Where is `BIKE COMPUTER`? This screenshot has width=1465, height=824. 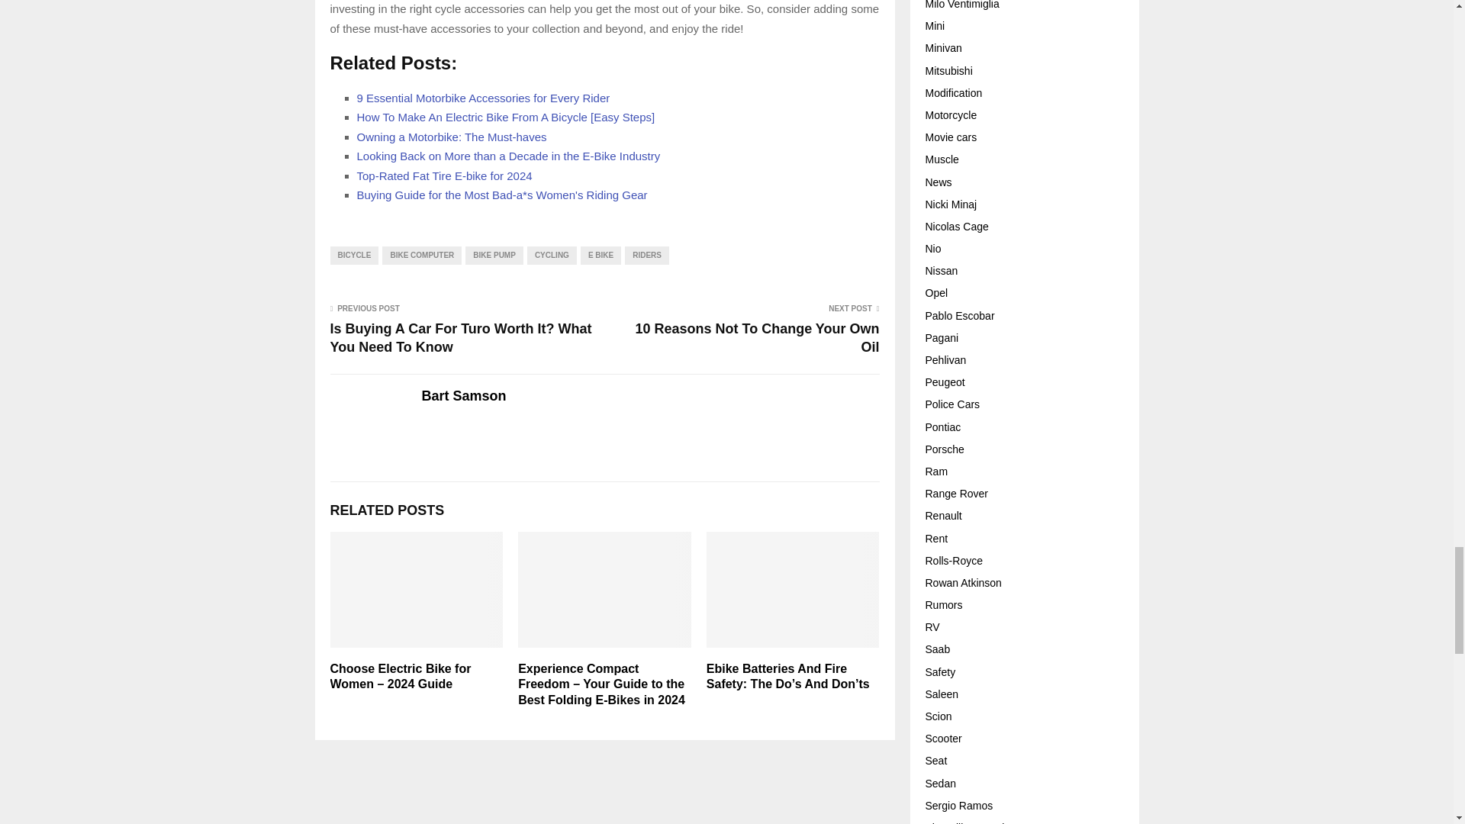
BIKE COMPUTER is located at coordinates (421, 255).